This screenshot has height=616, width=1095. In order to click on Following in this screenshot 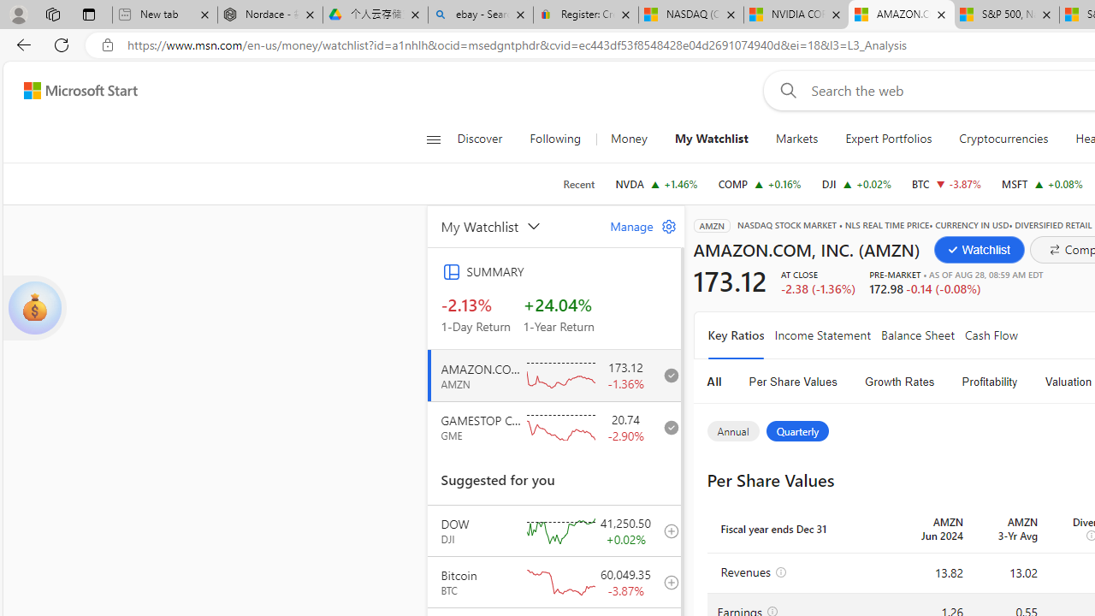, I will do `click(554, 139)`.